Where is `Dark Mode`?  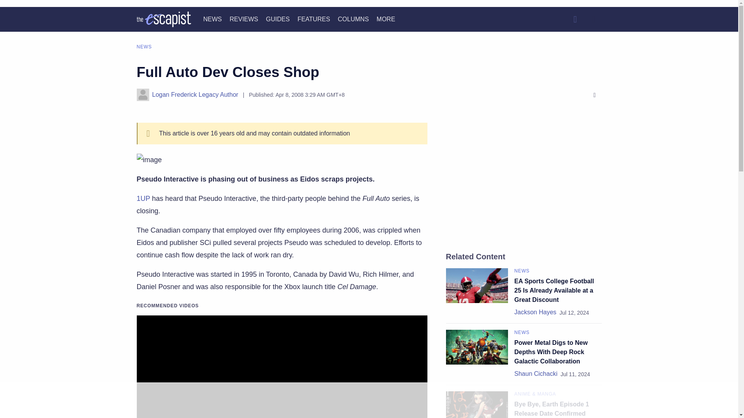 Dark Mode is located at coordinates (594, 19).